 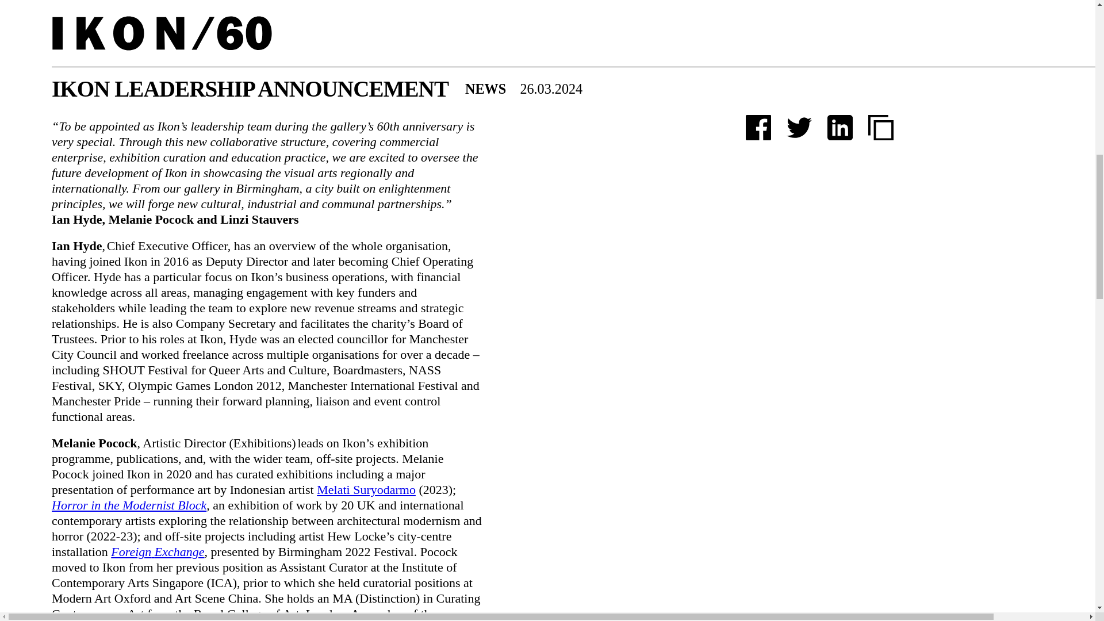 What do you see at coordinates (880, 66) in the screenshot?
I see `Copy URL to clipboard` at bounding box center [880, 66].